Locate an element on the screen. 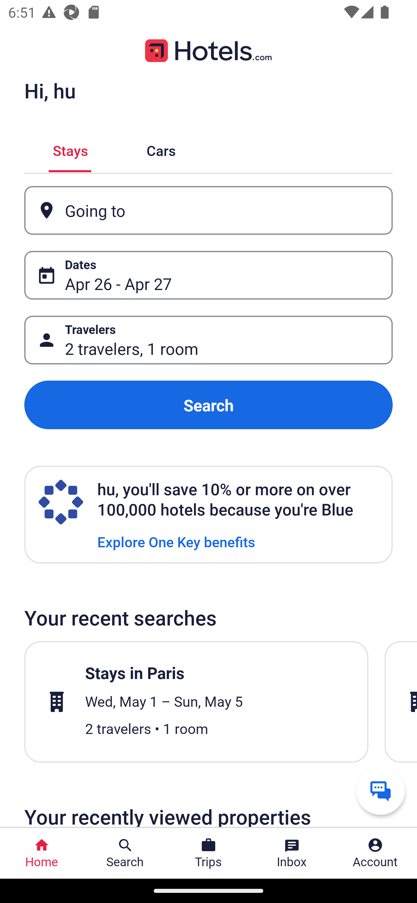 The image size is (417, 903). Going to Button is located at coordinates (209, 210).